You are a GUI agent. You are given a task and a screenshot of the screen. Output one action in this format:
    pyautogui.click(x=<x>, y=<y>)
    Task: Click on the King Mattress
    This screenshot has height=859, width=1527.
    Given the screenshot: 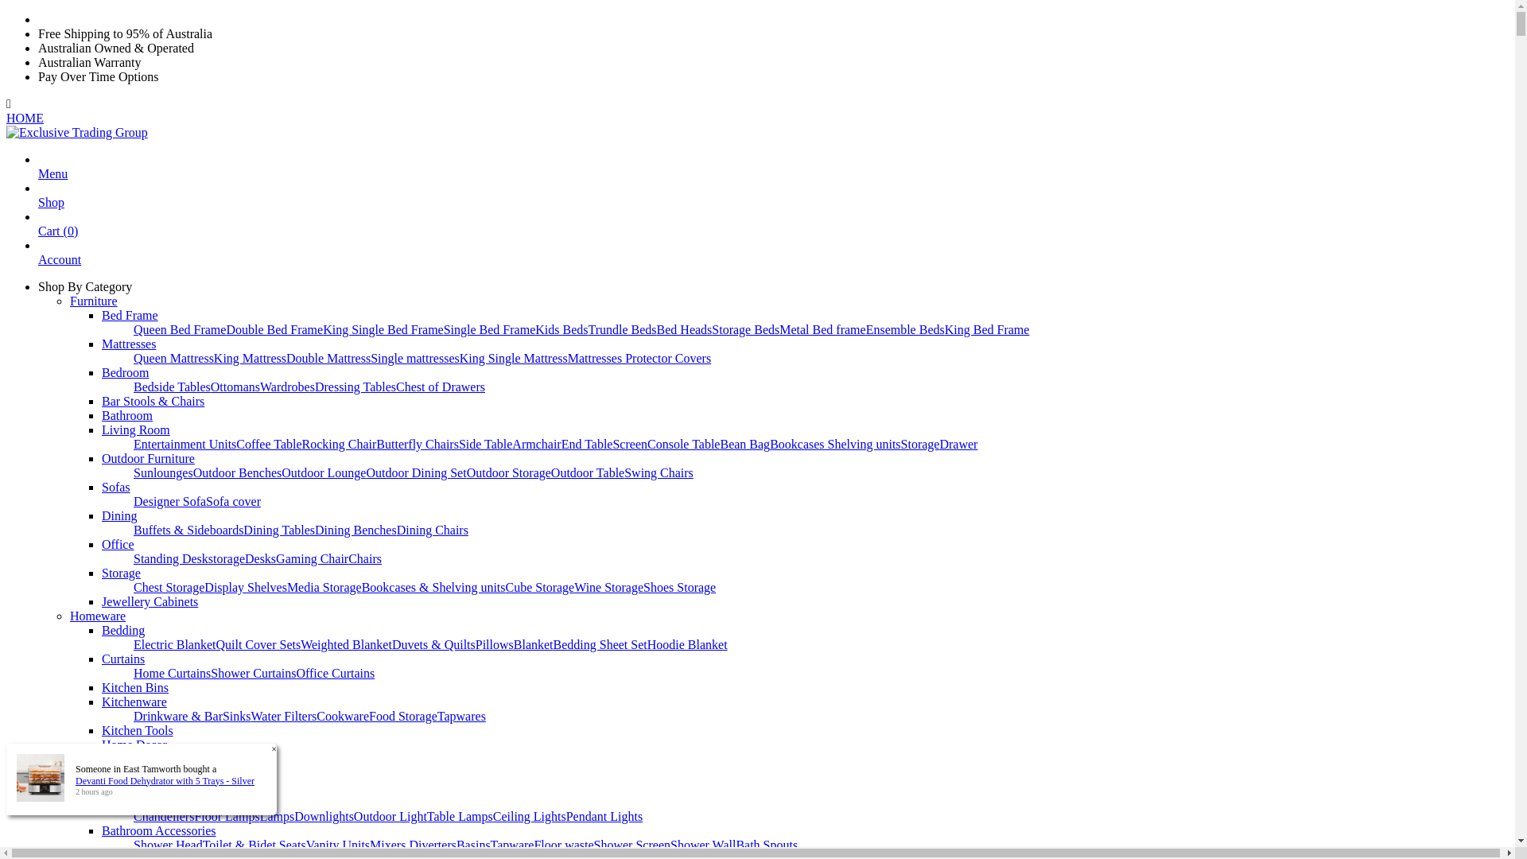 What is the action you would take?
    pyautogui.click(x=250, y=358)
    